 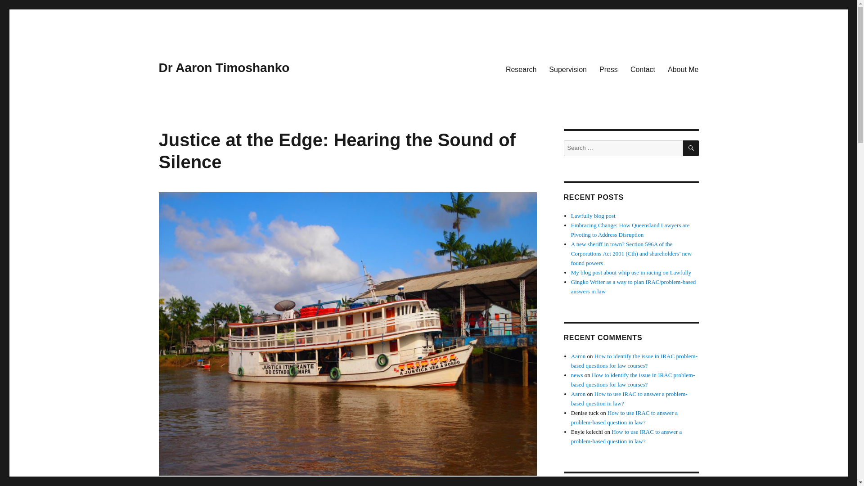 I want to click on Aaron, so click(x=578, y=356).